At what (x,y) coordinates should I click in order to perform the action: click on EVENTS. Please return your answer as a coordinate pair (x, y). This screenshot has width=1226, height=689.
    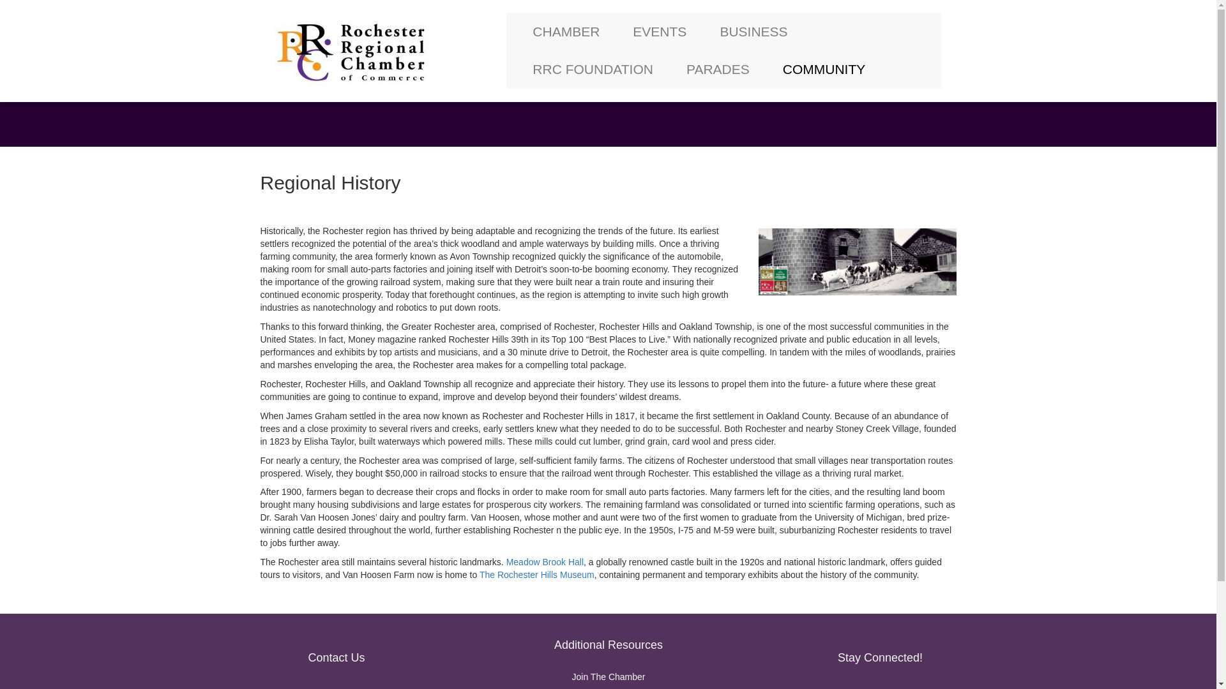
    Looking at the image, I should click on (659, 31).